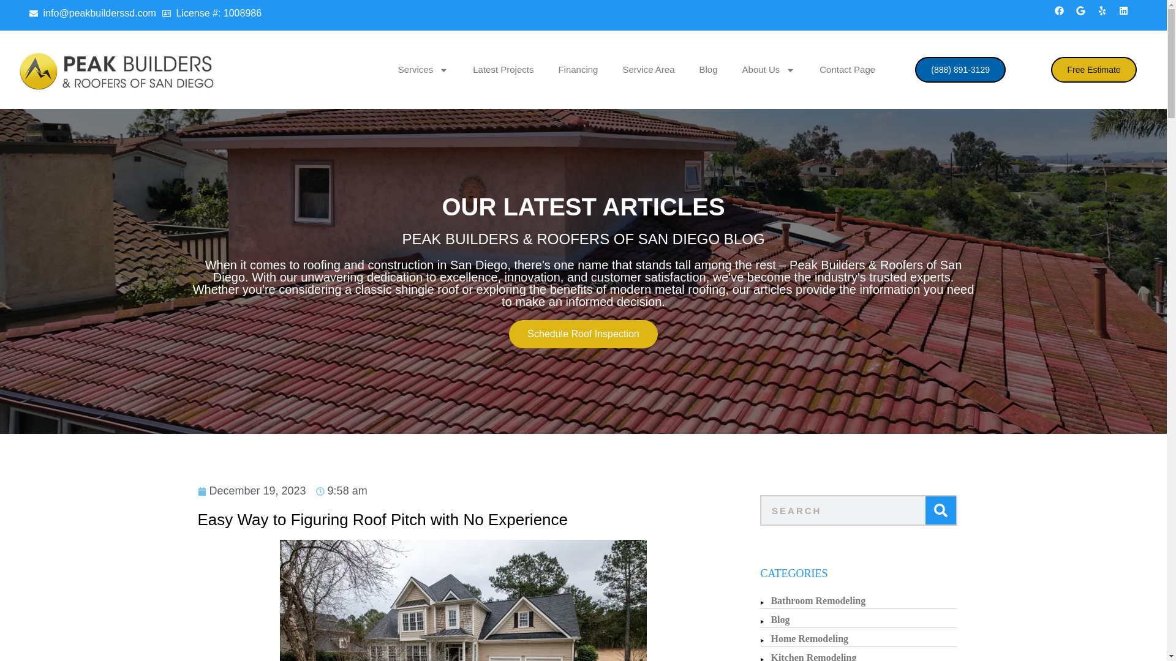  I want to click on Blog, so click(708, 70).